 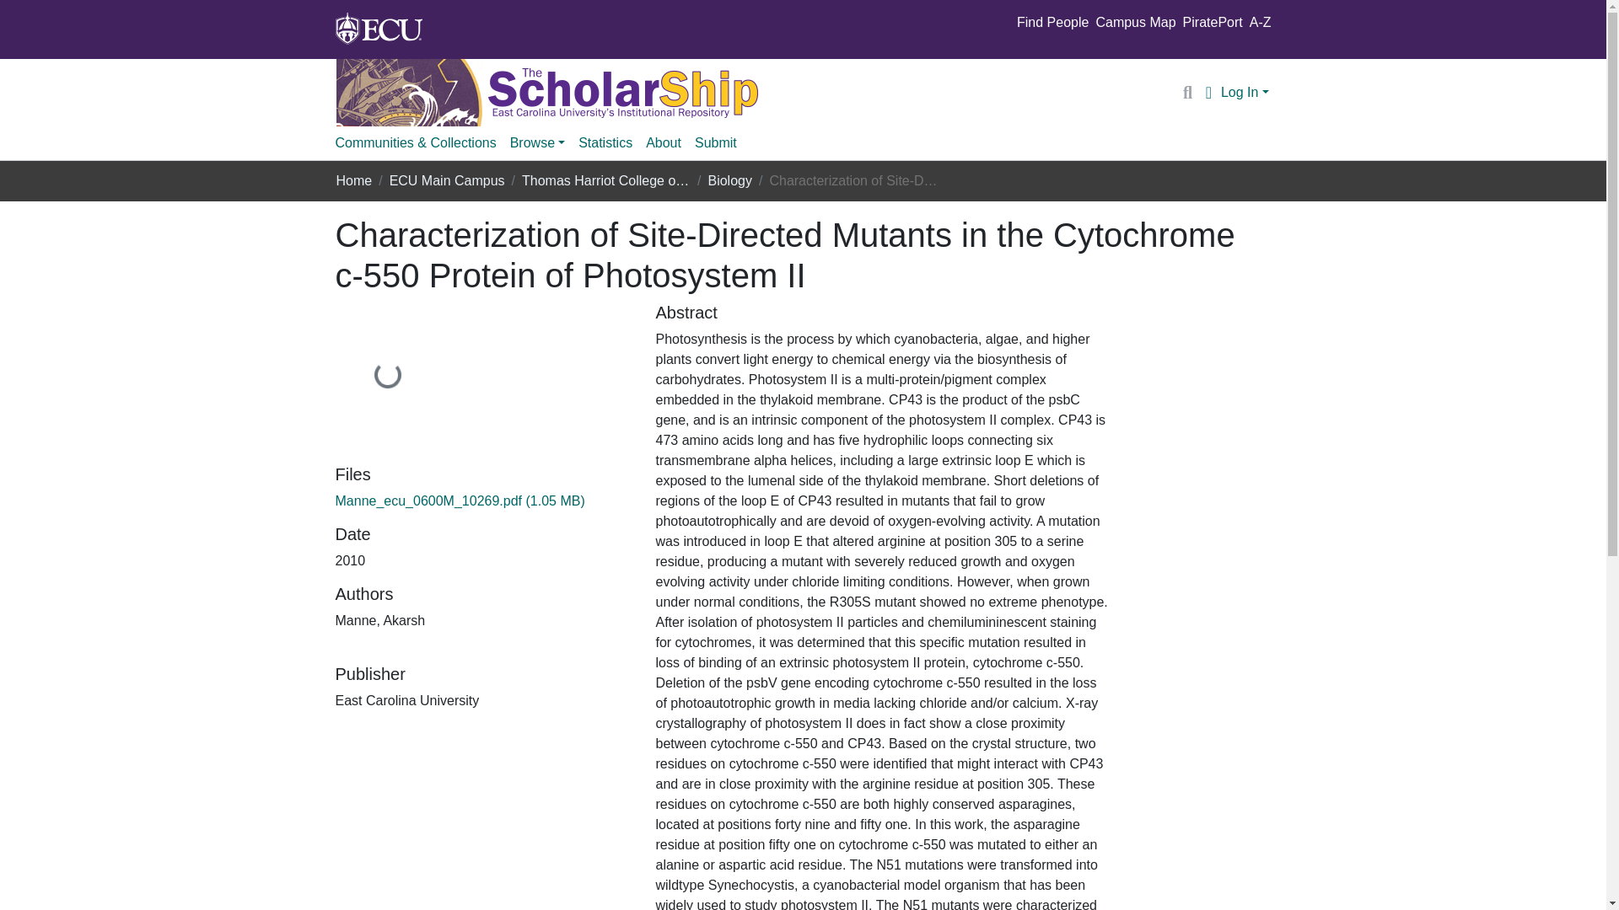 I want to click on Search, so click(x=1187, y=93).